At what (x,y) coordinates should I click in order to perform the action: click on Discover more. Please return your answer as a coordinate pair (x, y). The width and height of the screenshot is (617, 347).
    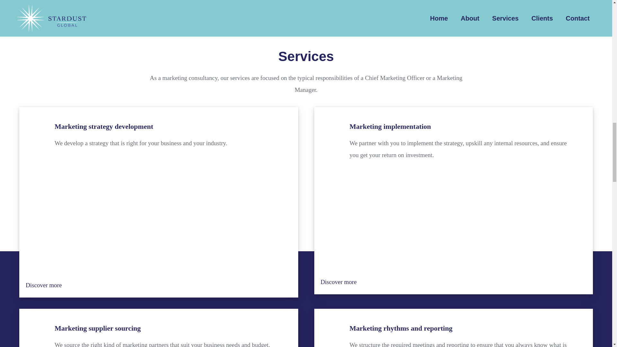
    Looking at the image, I should click on (44, 285).